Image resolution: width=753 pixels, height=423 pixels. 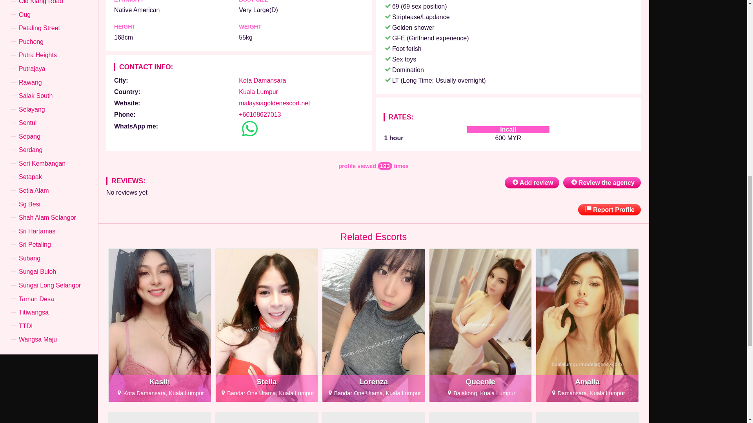 What do you see at coordinates (587, 325) in the screenshot?
I see `Review the agency` at bounding box center [587, 325].